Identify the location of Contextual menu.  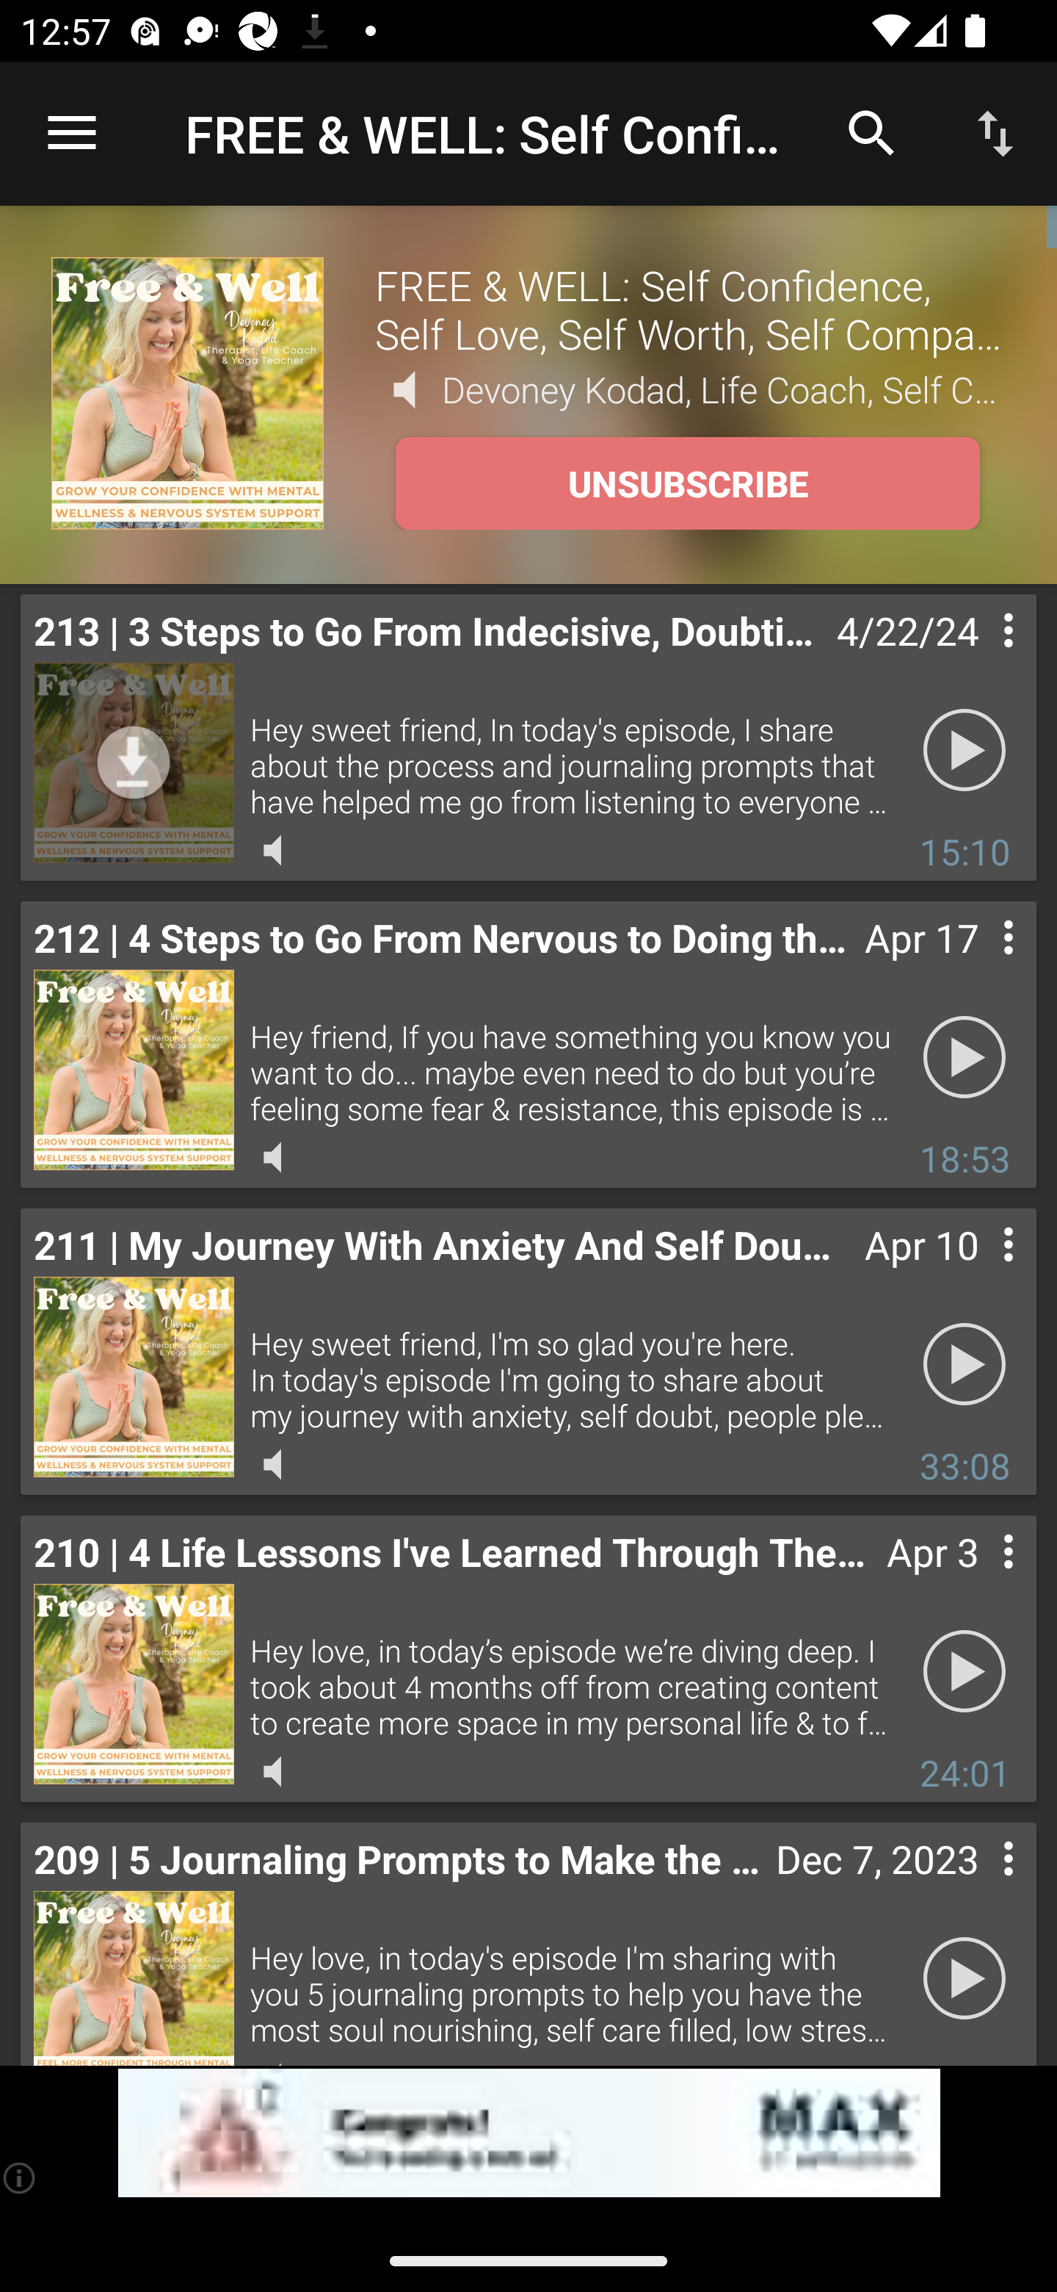
(976, 1272).